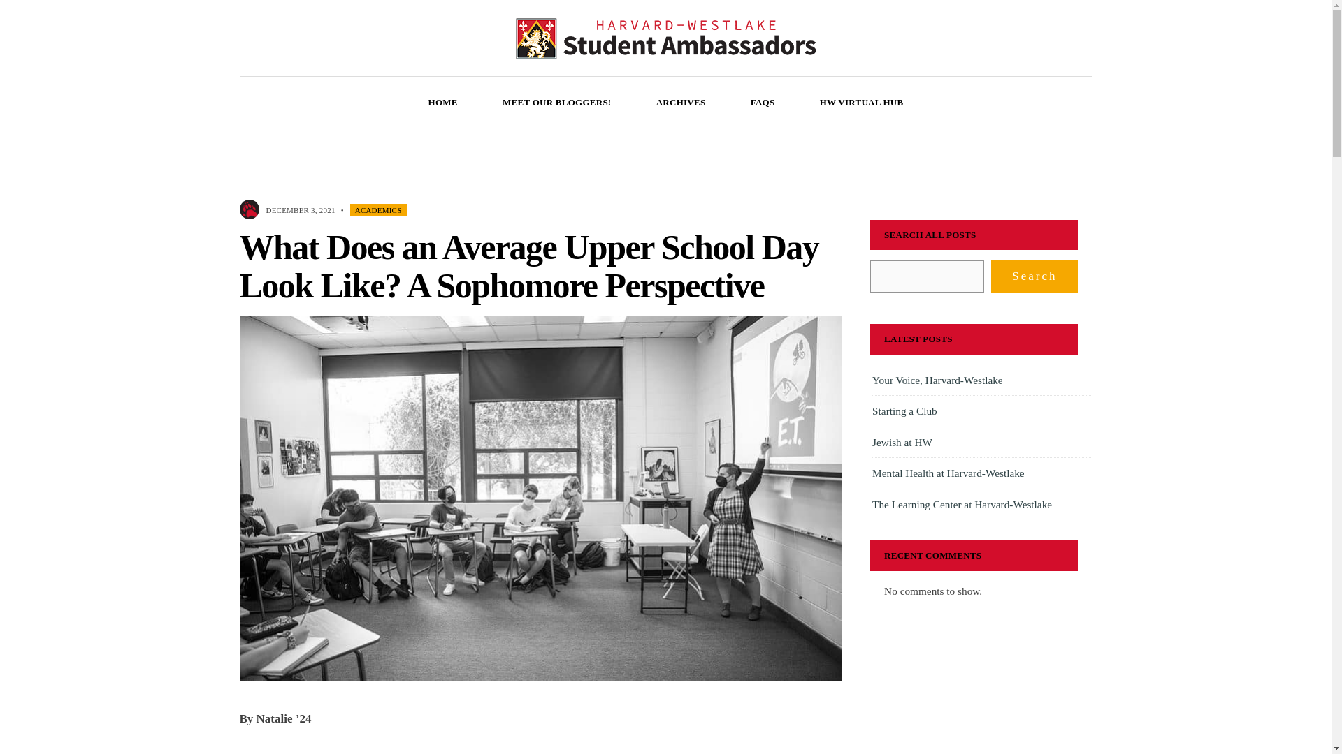  Describe the element at coordinates (556, 102) in the screenshot. I see `MEET OUR BLOGGERS!` at that location.